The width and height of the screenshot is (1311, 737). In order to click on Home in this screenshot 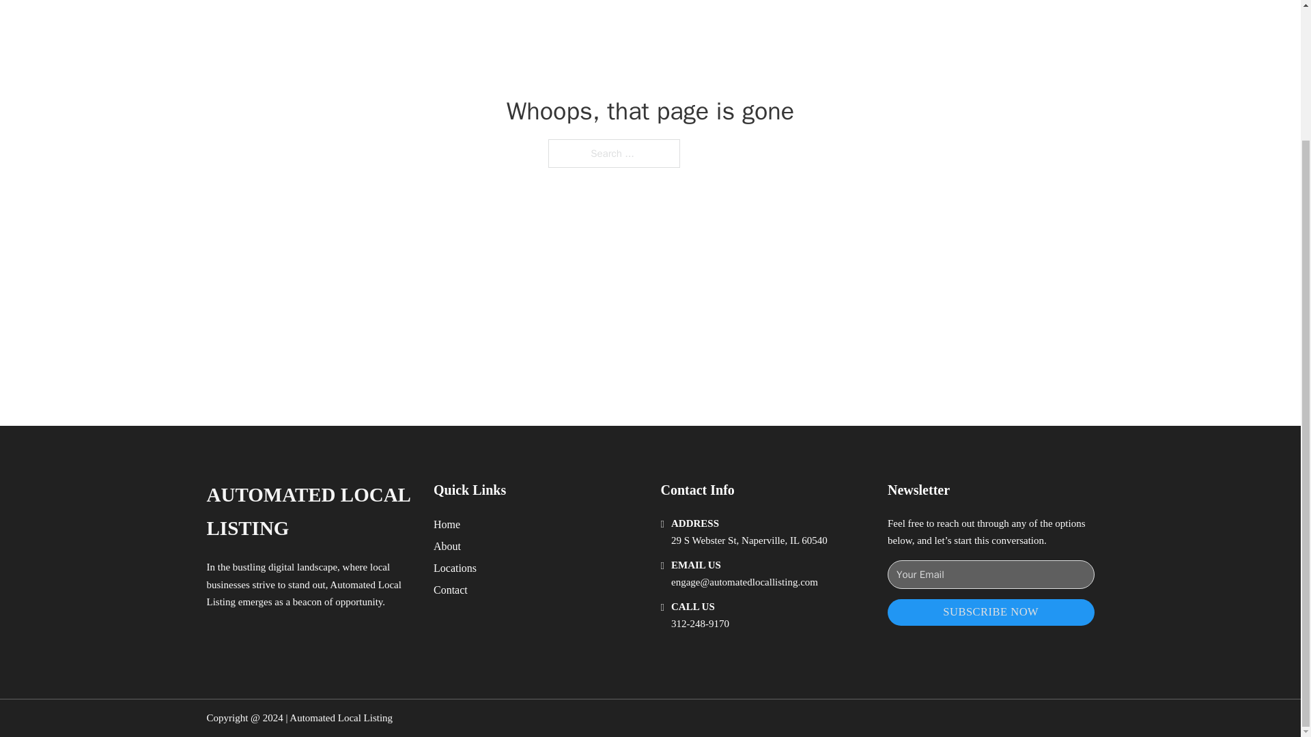, I will do `click(447, 524)`.